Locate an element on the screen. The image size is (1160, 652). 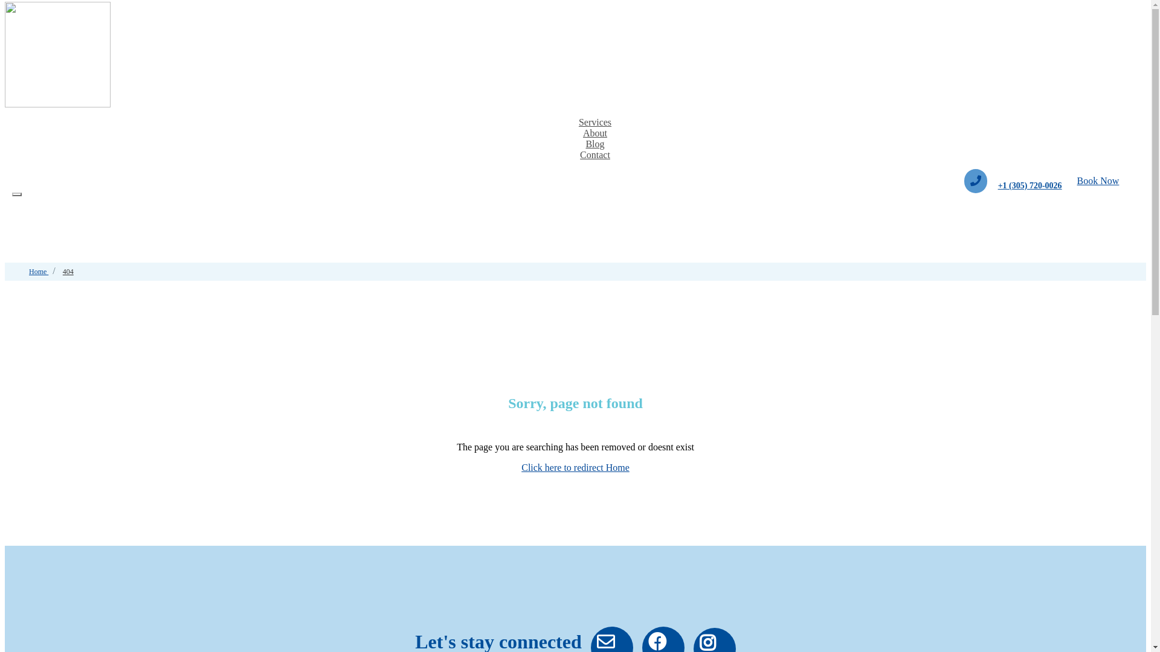
Contact is located at coordinates (595, 158).